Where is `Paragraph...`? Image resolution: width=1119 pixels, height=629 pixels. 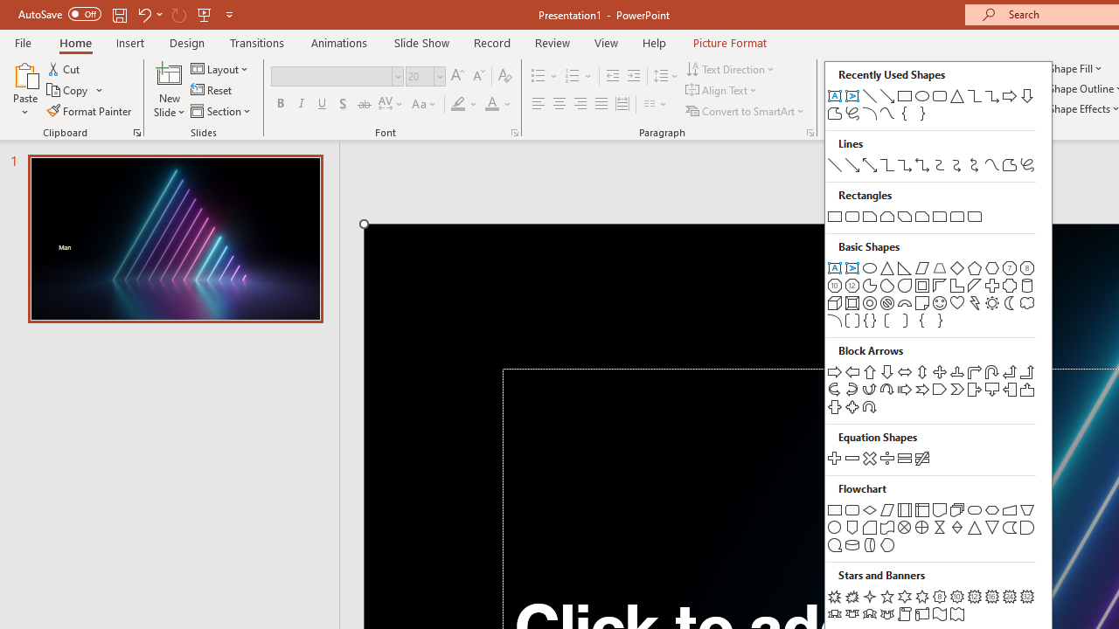
Paragraph... is located at coordinates (810, 133).